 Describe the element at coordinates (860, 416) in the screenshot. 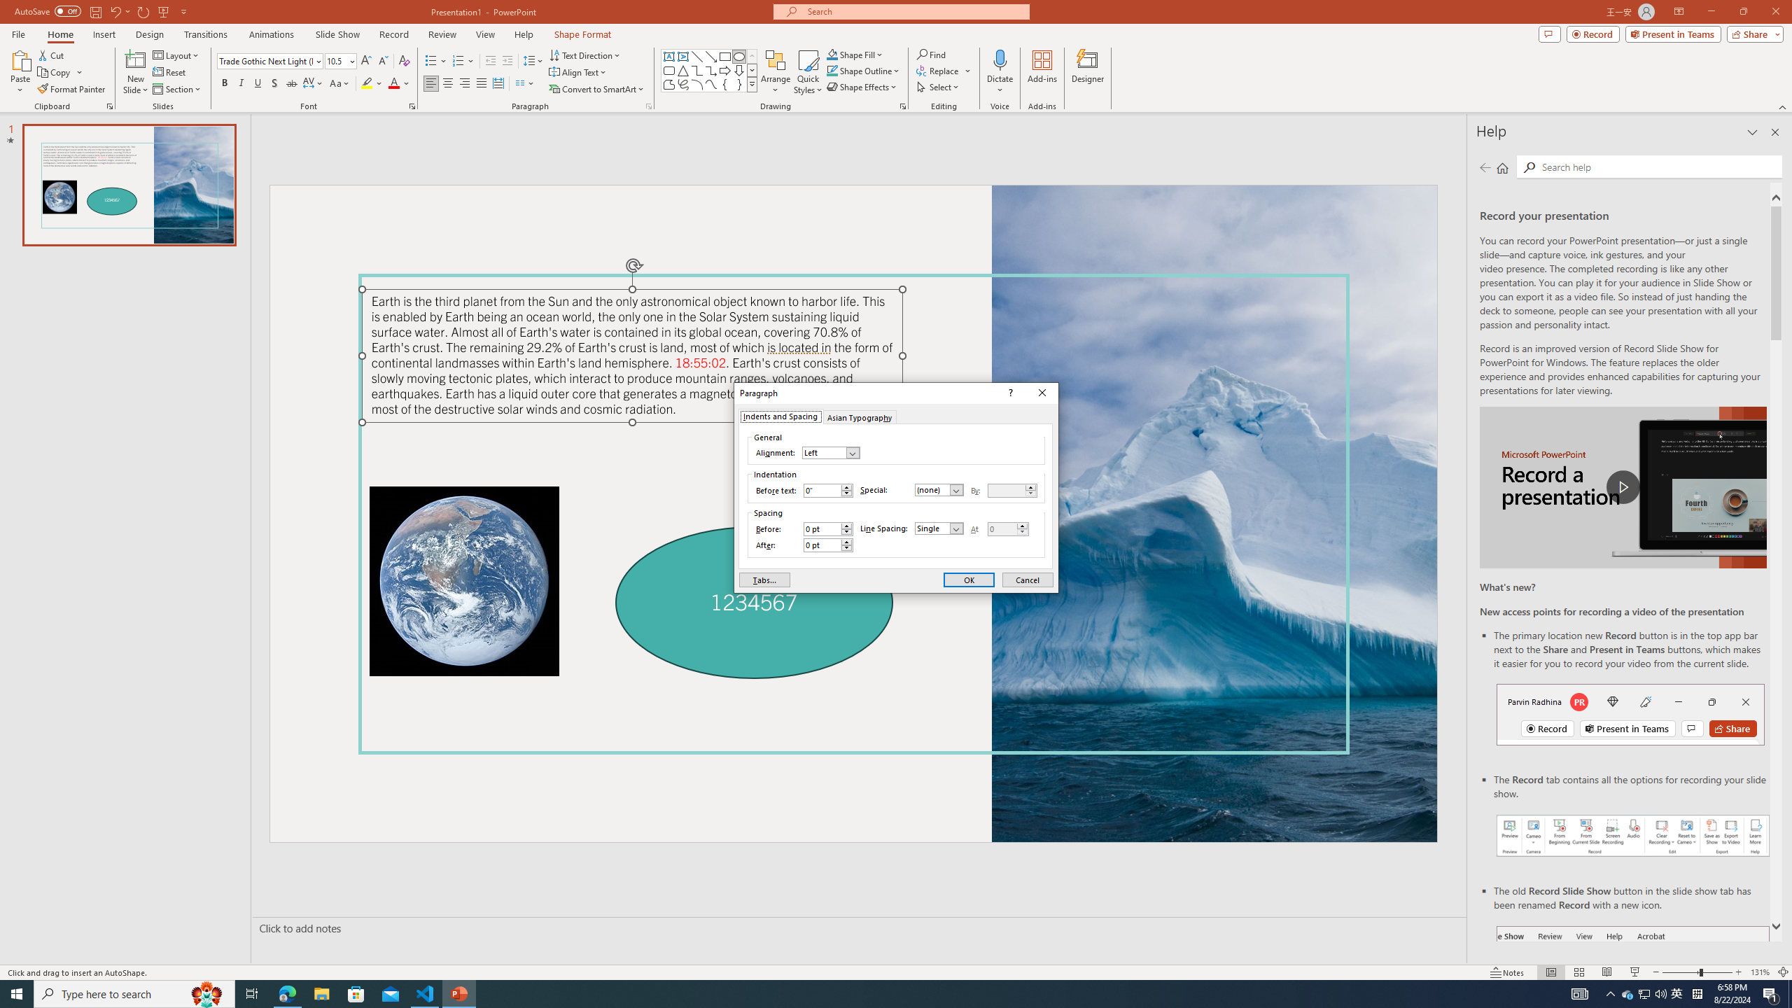

I see `Asian Typography` at that location.